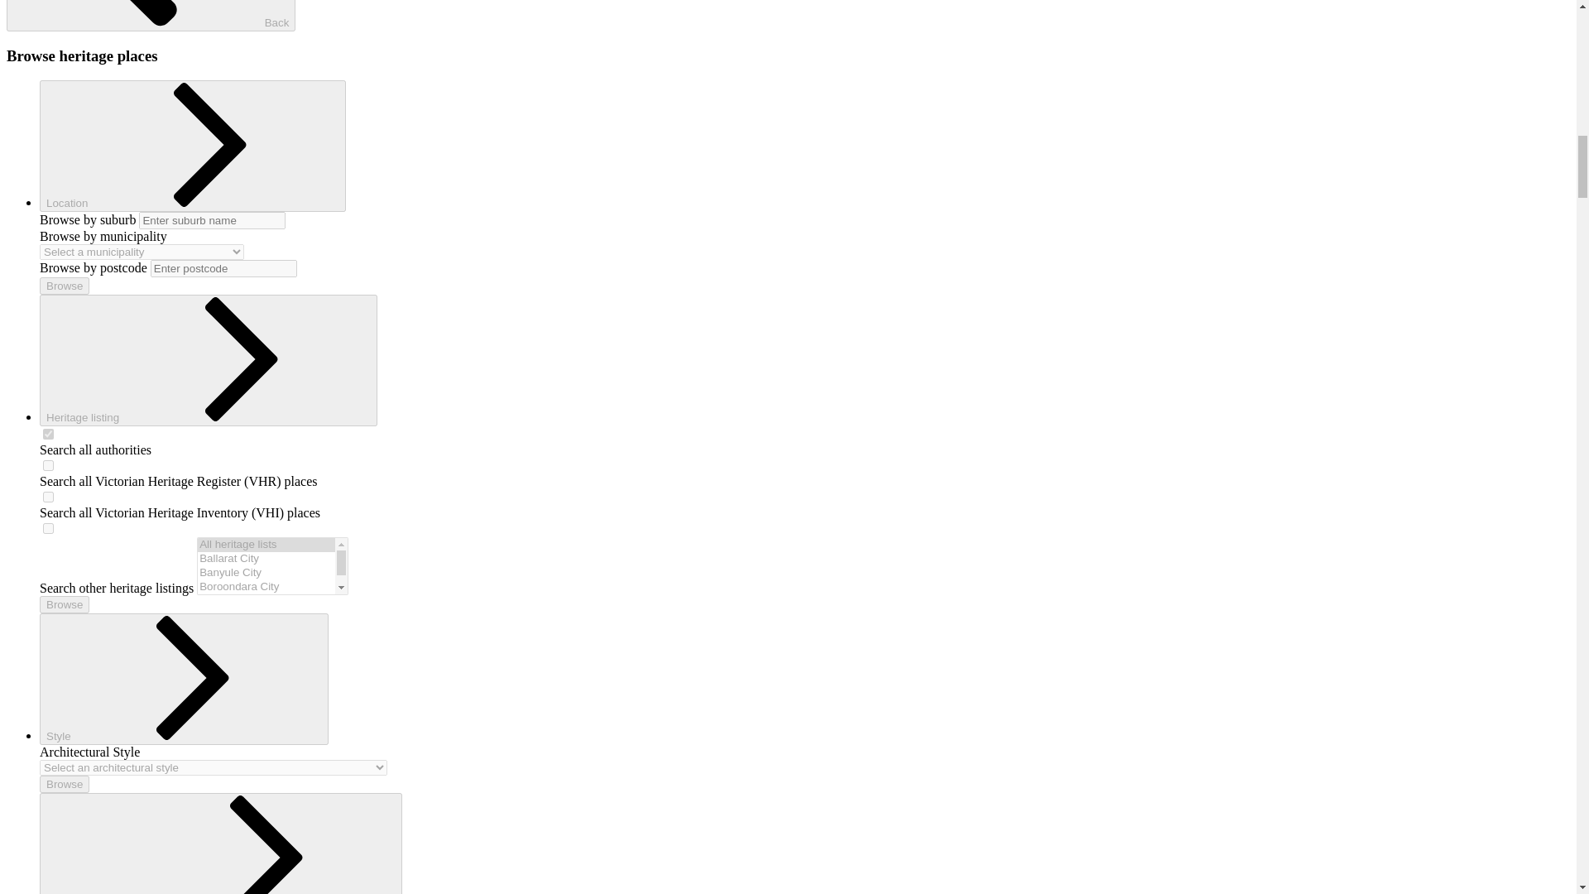 The height and width of the screenshot is (894, 1589). I want to click on Location, so click(193, 146).